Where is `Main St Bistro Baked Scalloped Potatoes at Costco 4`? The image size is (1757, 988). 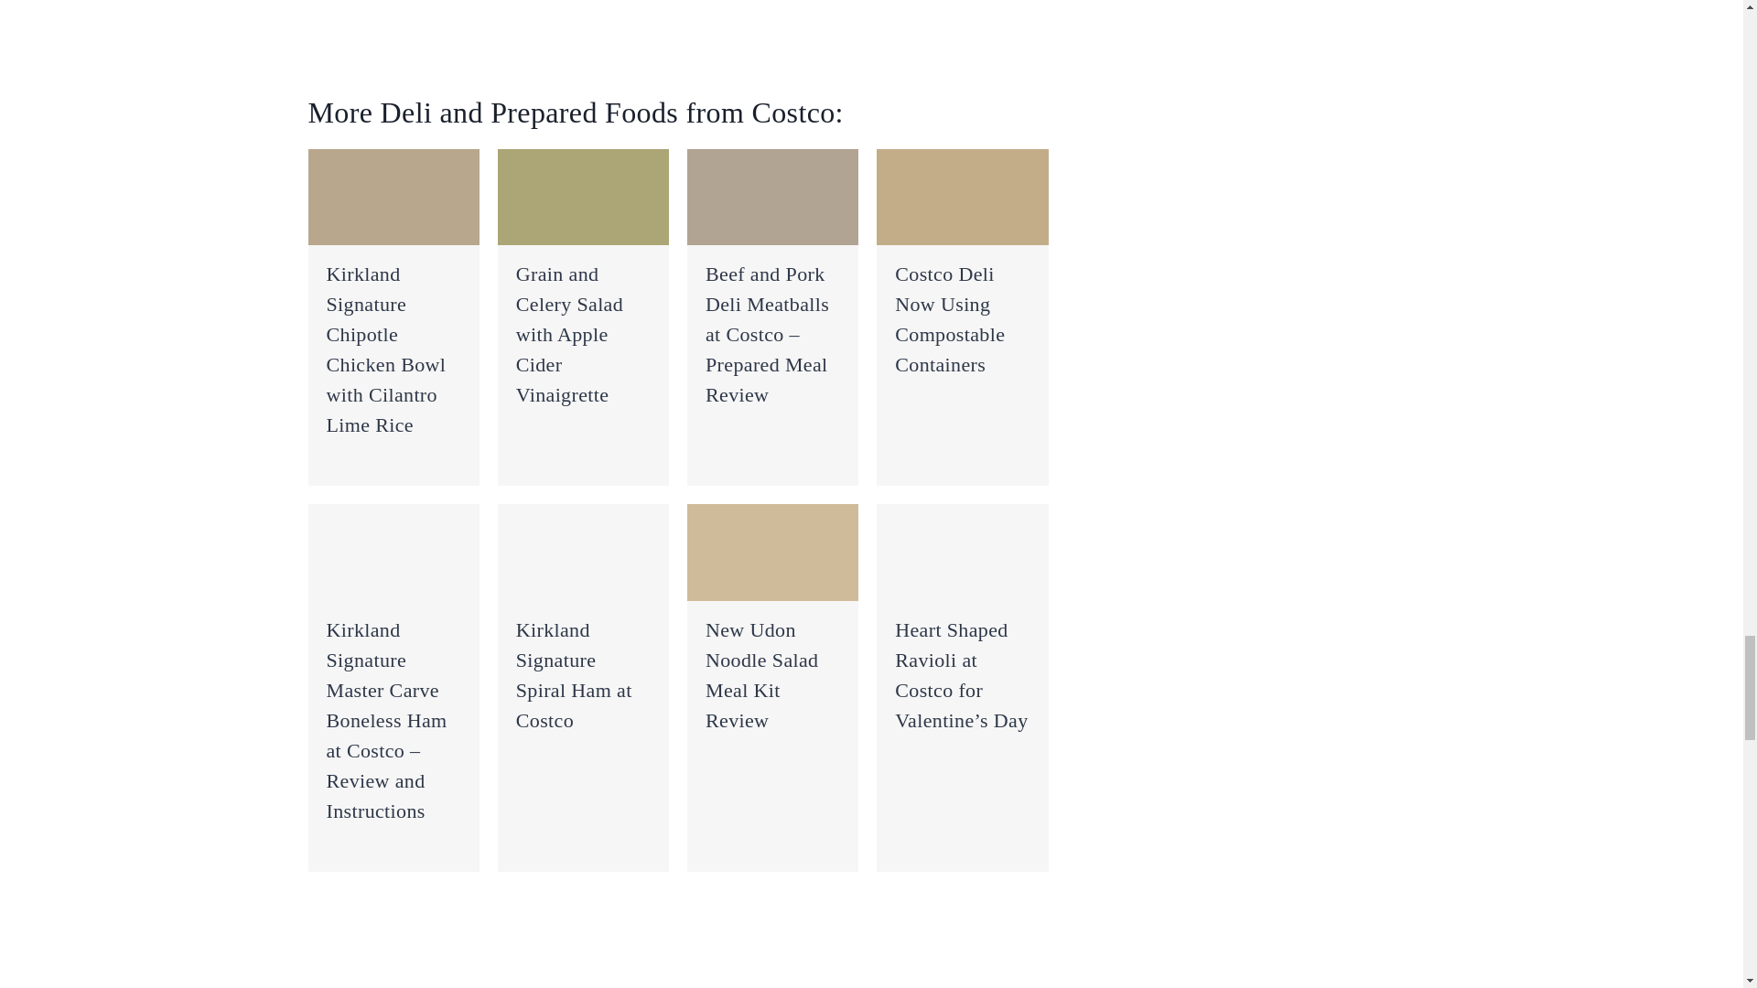
Main St Bistro Baked Scalloped Potatoes at Costco 4 is located at coordinates (583, 197).